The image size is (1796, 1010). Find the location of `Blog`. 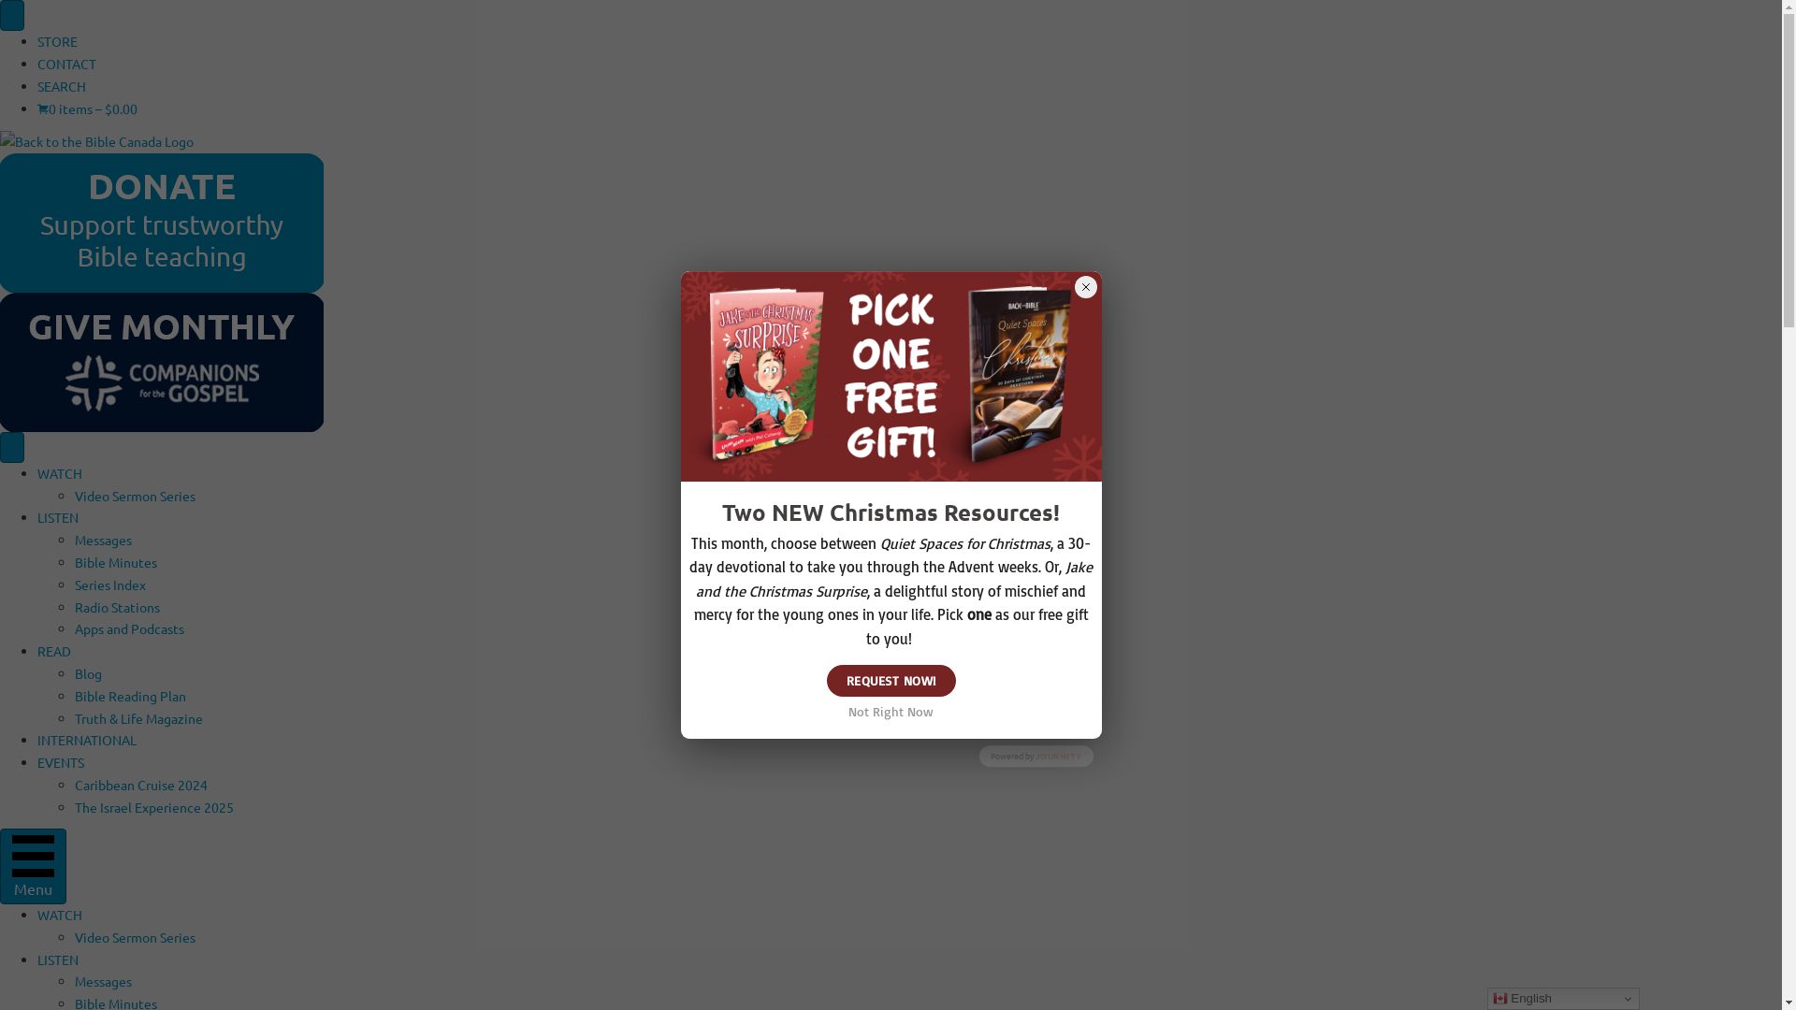

Blog is located at coordinates (88, 673).